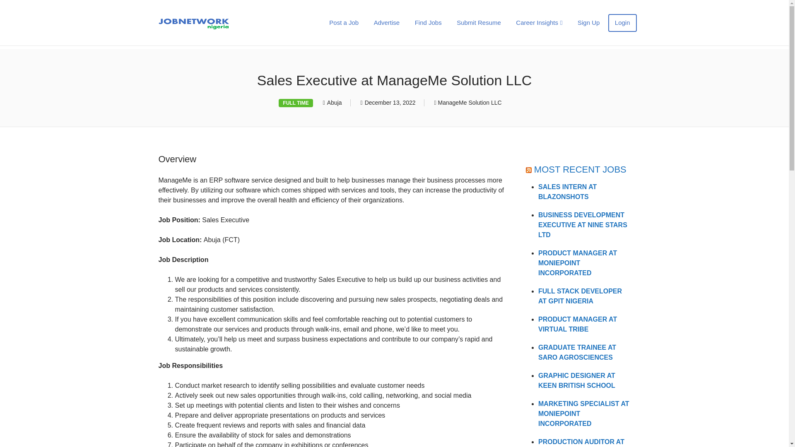 The height and width of the screenshot is (447, 795). What do you see at coordinates (577, 324) in the screenshot?
I see `PRODUCT MANAGER AT VIRTUAL TRIBE` at bounding box center [577, 324].